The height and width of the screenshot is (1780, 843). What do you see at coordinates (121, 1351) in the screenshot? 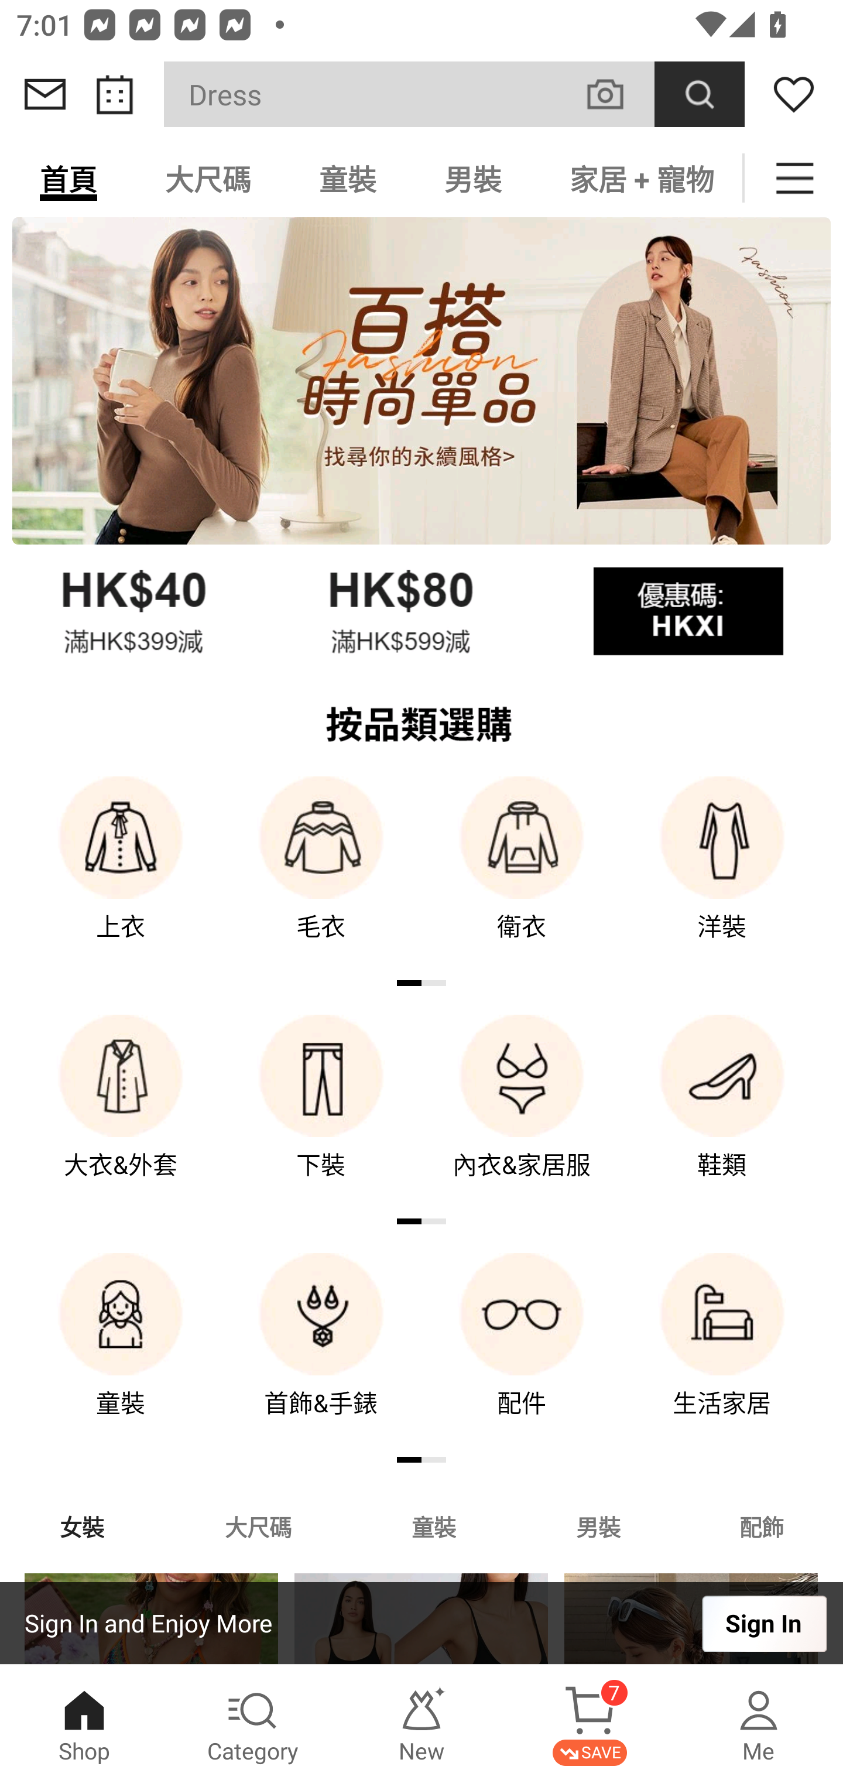
I see `童裝` at bounding box center [121, 1351].